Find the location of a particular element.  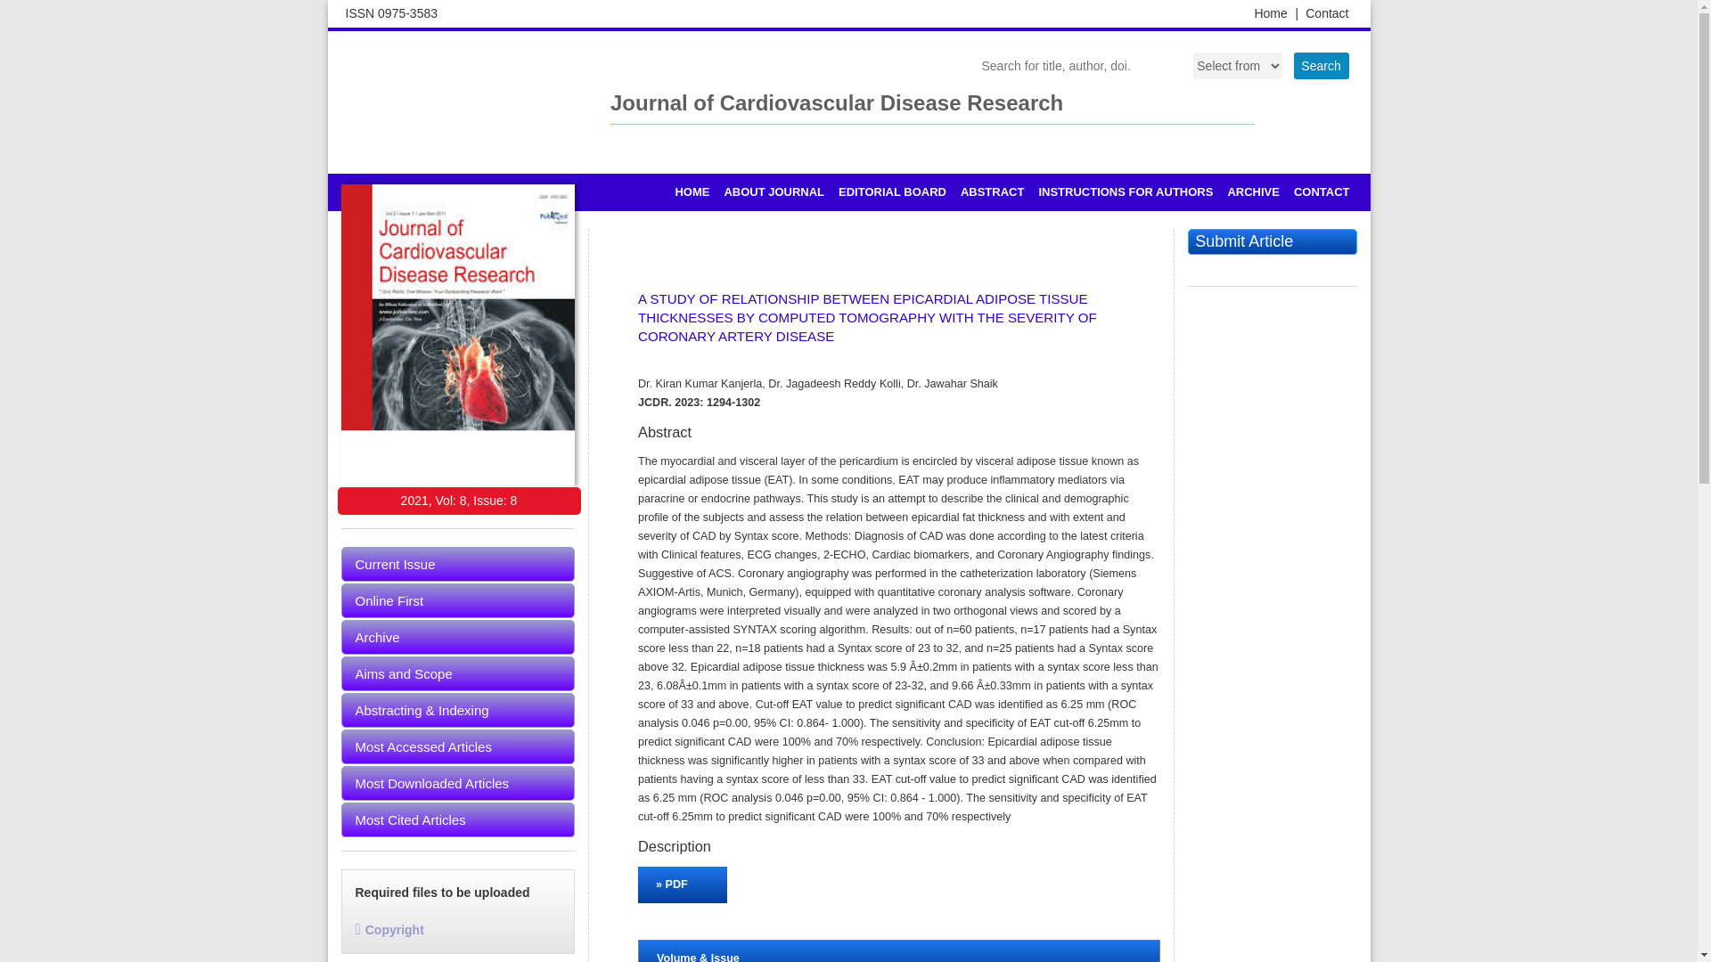

ABSTRACT is located at coordinates (992, 192).